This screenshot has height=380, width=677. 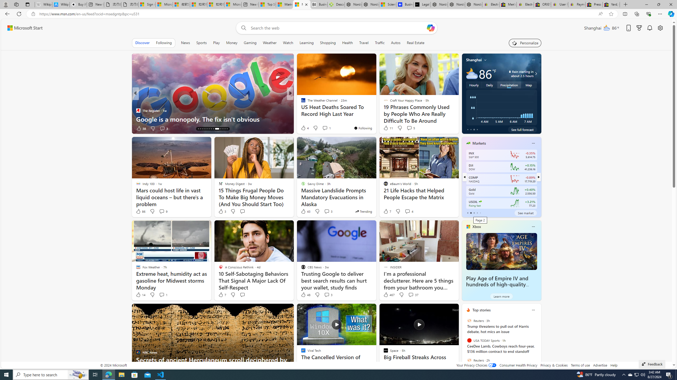 I want to click on Autos, so click(x=396, y=43).